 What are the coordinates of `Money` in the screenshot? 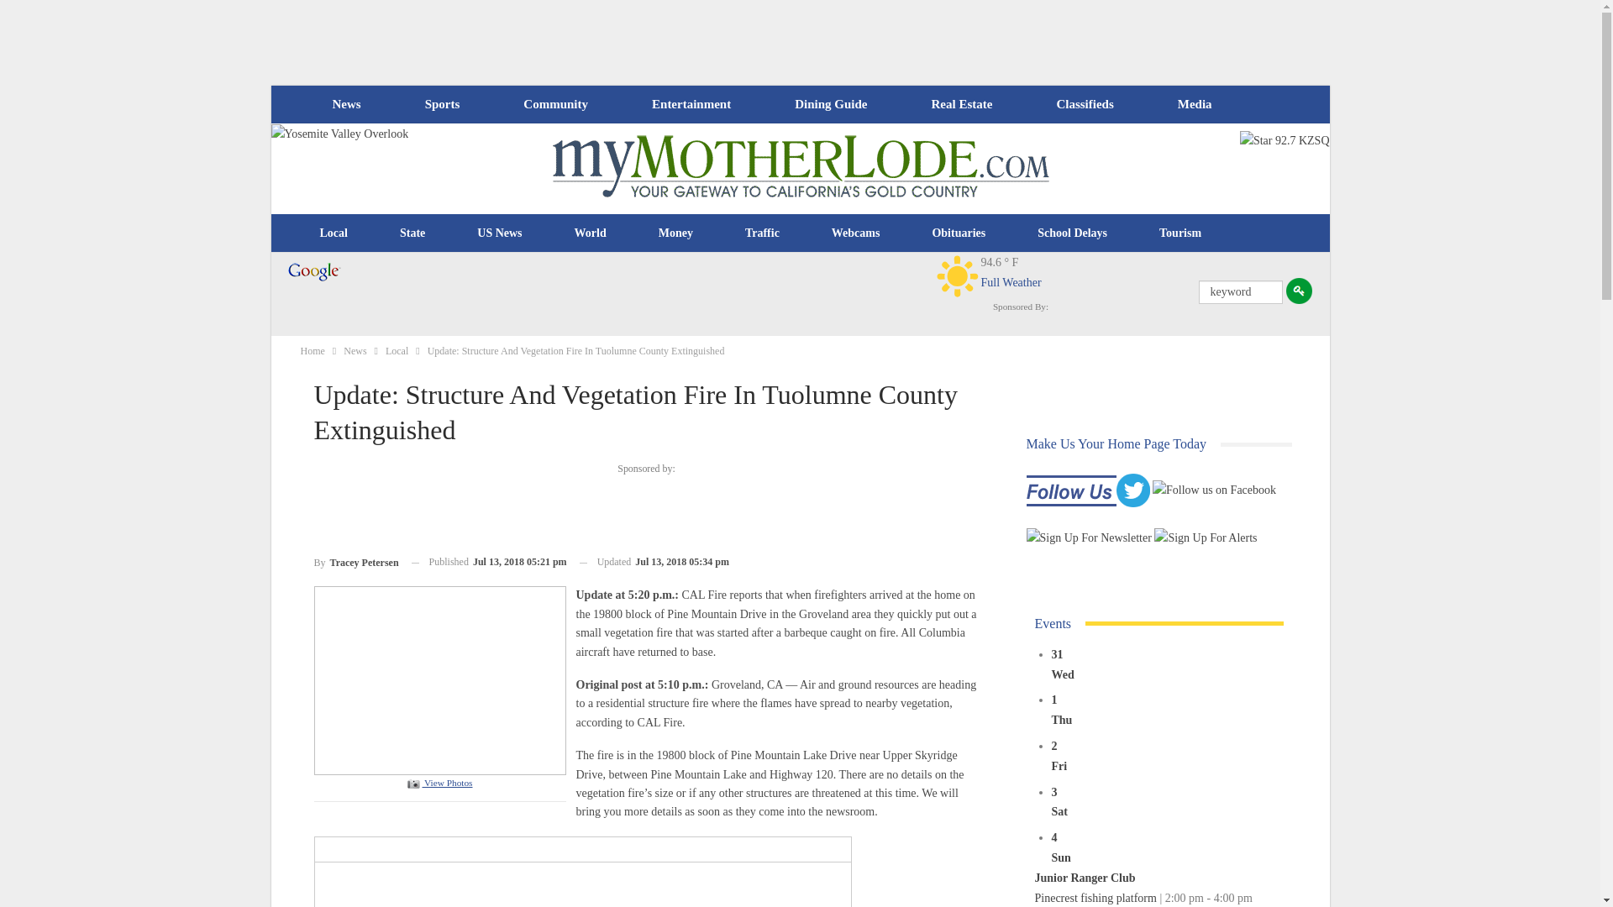 It's located at (675, 233).